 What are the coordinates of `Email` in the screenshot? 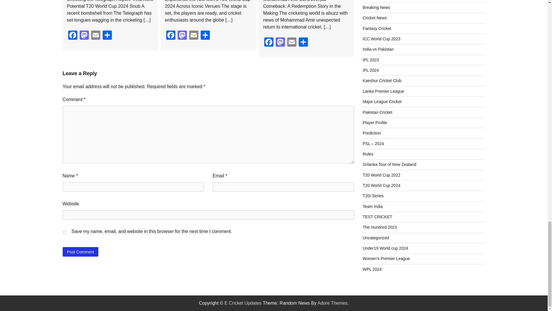 It's located at (95, 36).